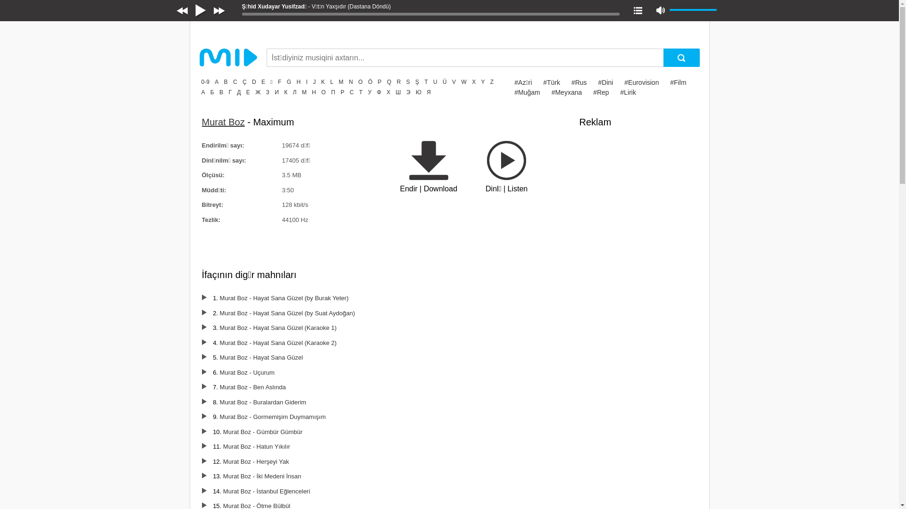  I want to click on R, so click(399, 82).